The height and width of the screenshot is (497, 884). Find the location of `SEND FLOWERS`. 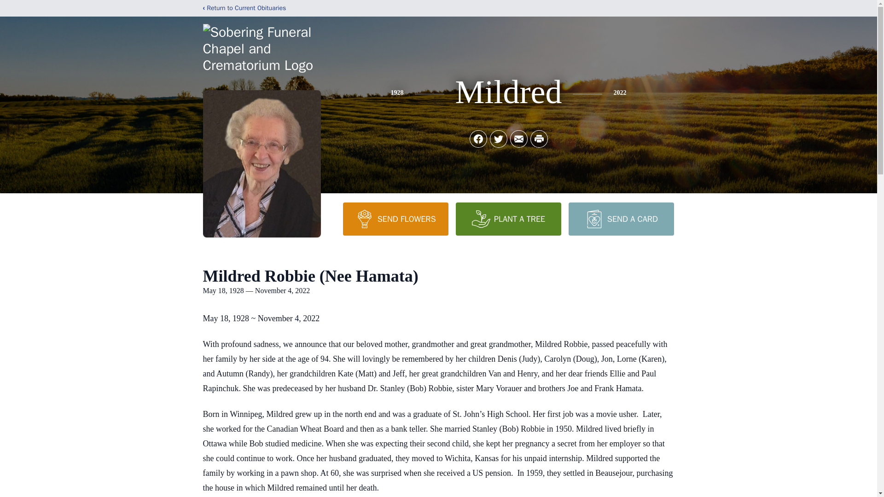

SEND FLOWERS is located at coordinates (395, 219).